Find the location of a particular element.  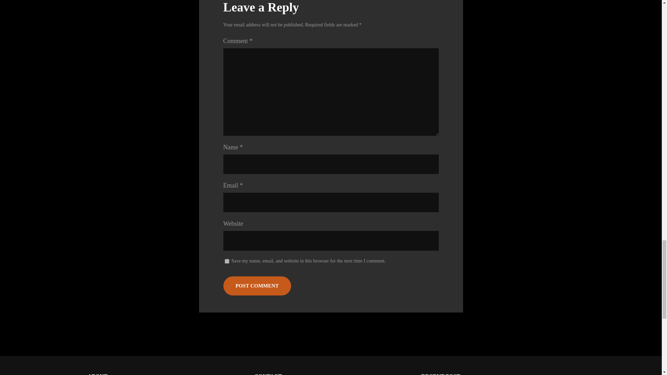

Post Comment is located at coordinates (257, 286).